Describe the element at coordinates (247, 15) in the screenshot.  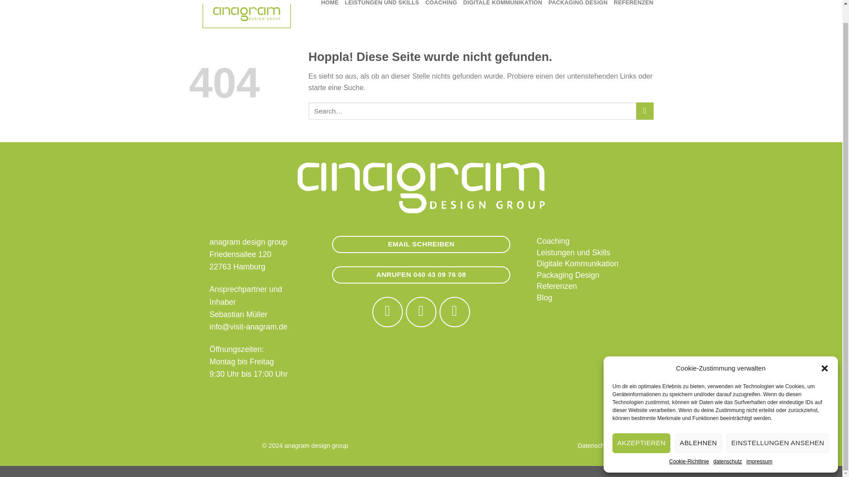
I see `visit-anagram.de` at that location.